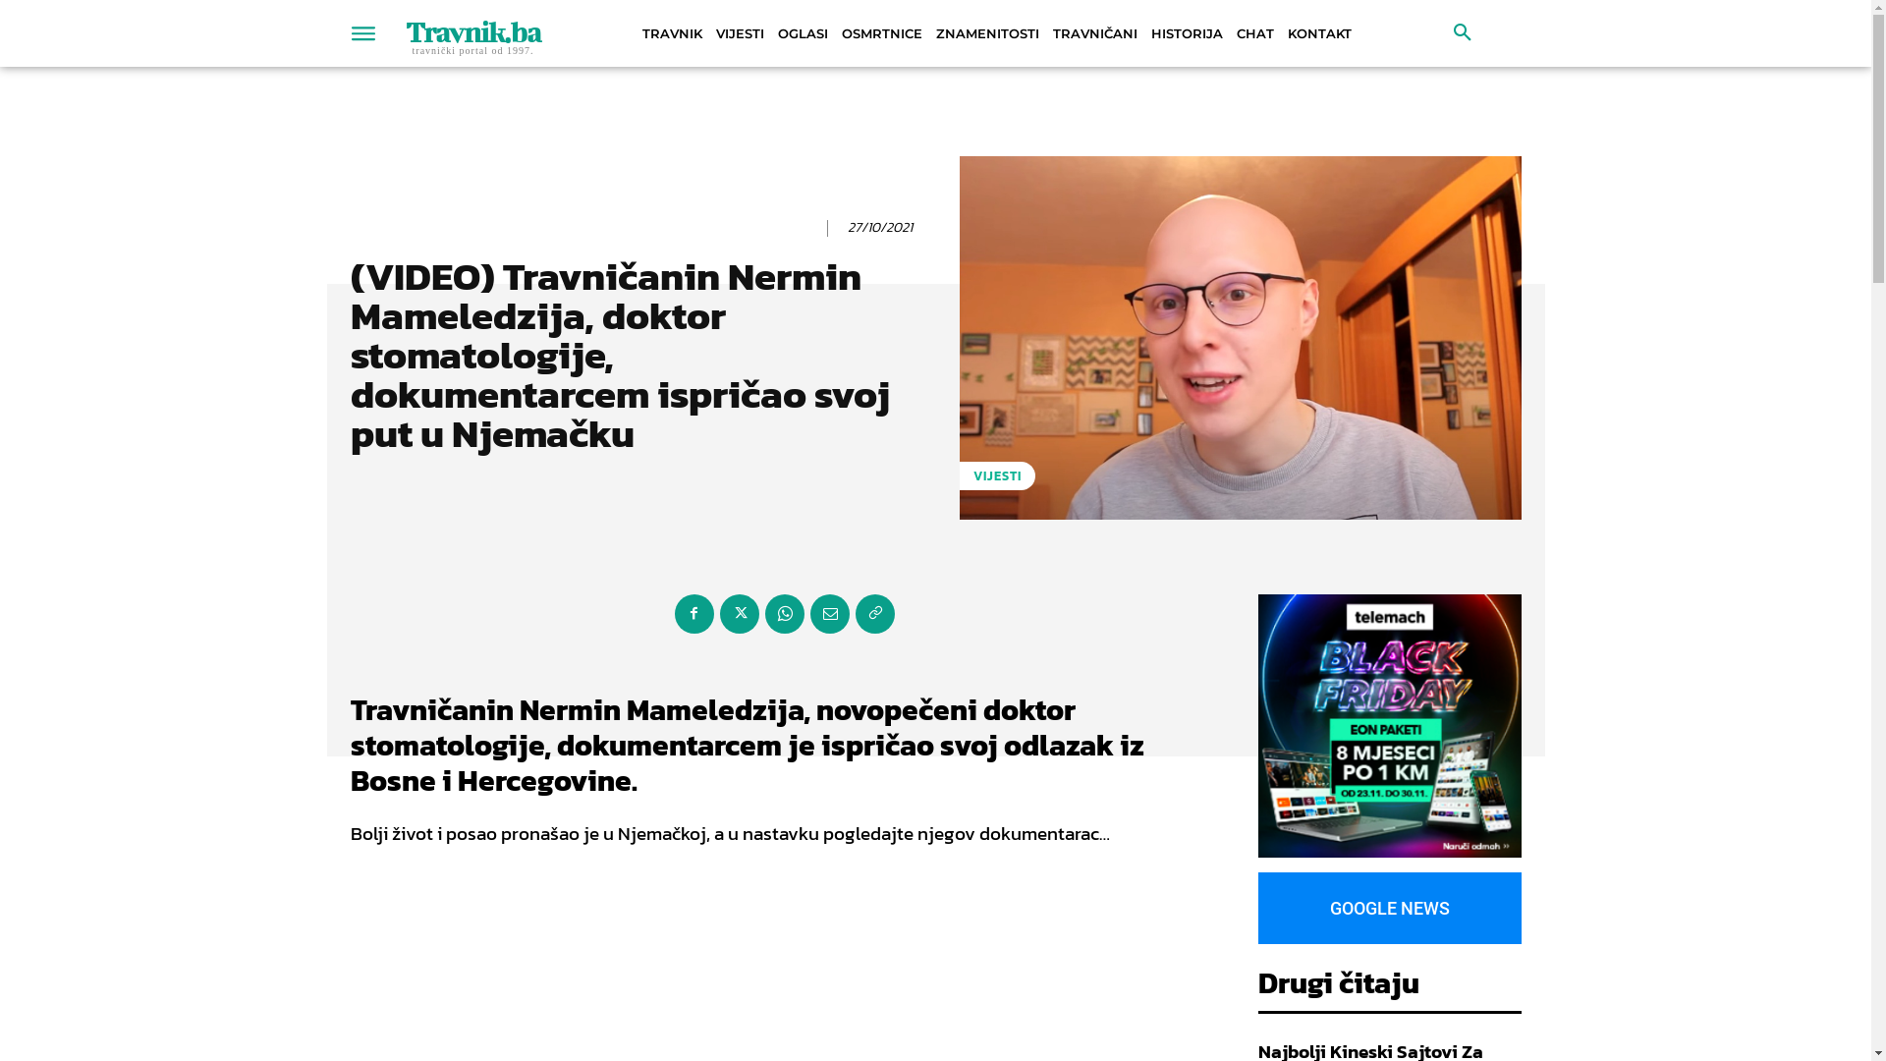 The image size is (1886, 1061). What do you see at coordinates (802, 33) in the screenshot?
I see `OGLASI` at bounding box center [802, 33].